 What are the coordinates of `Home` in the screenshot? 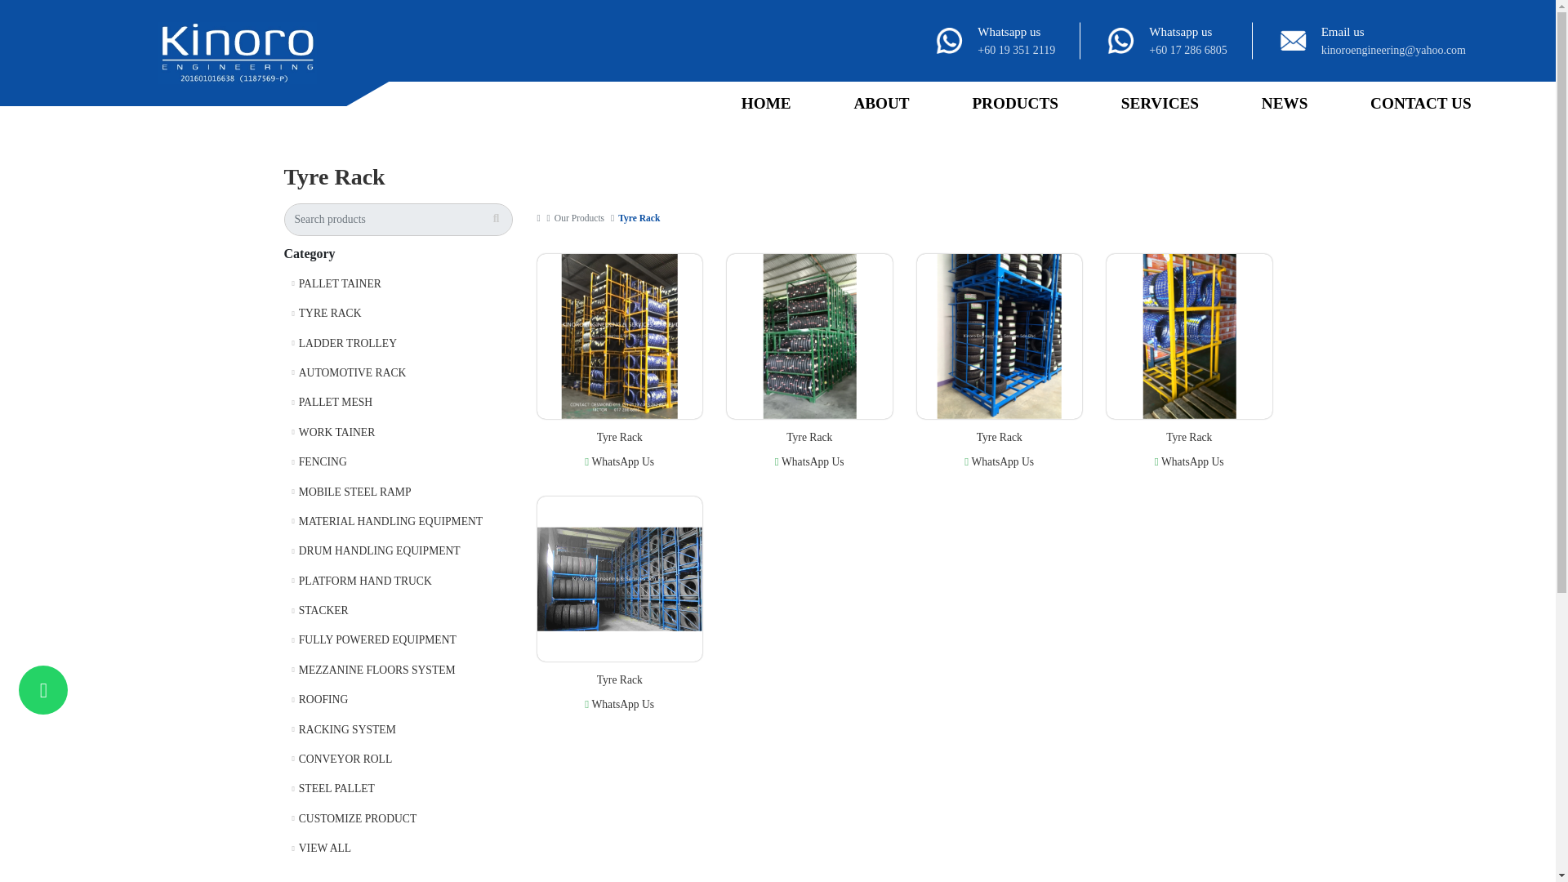 It's located at (766, 103).